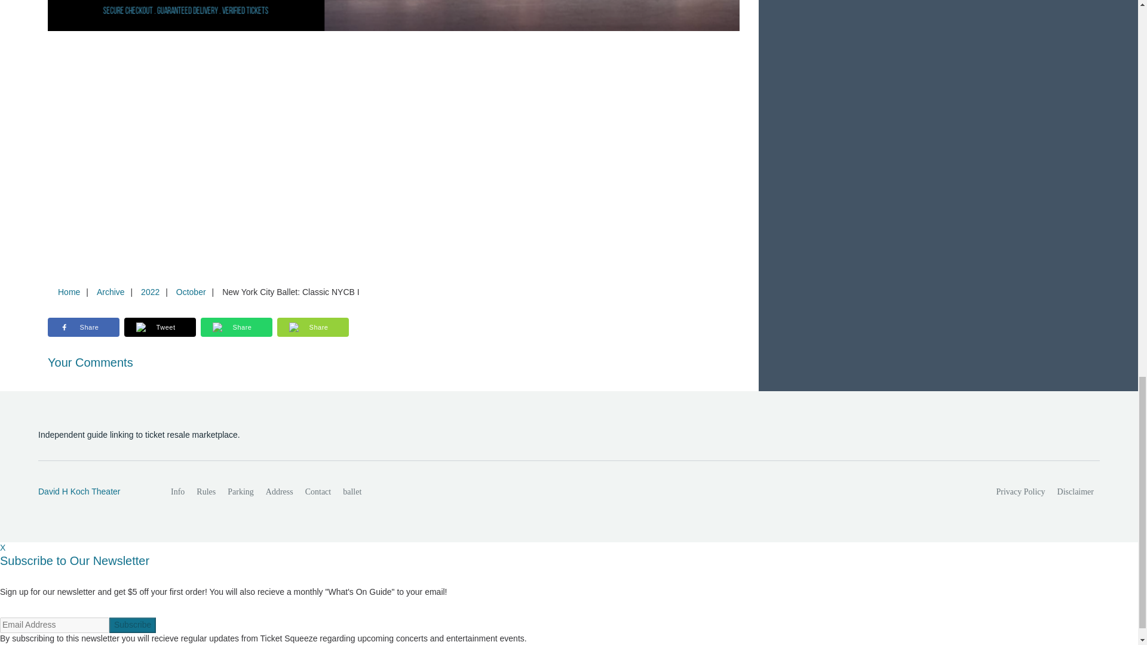 The height and width of the screenshot is (645, 1147). Describe the element at coordinates (69, 291) in the screenshot. I see `Home` at that location.